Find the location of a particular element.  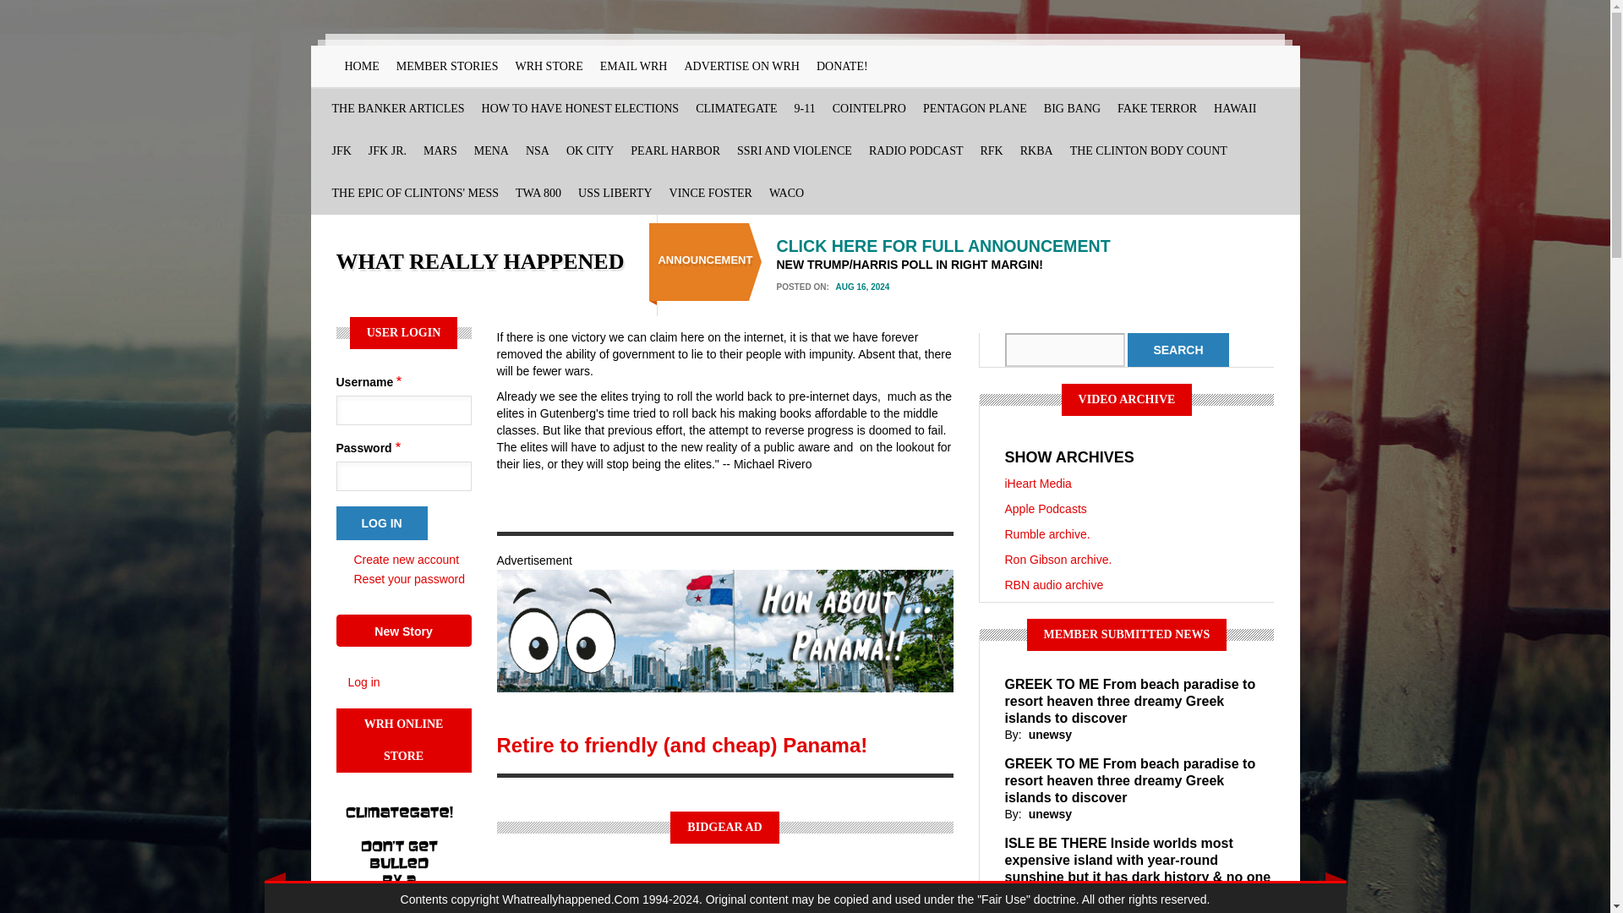

Home is located at coordinates (480, 261).